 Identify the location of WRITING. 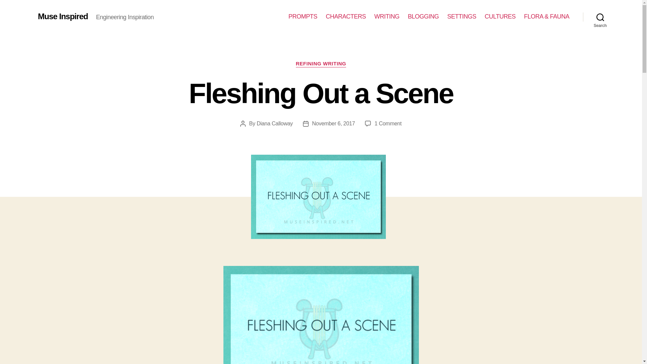
(387, 17).